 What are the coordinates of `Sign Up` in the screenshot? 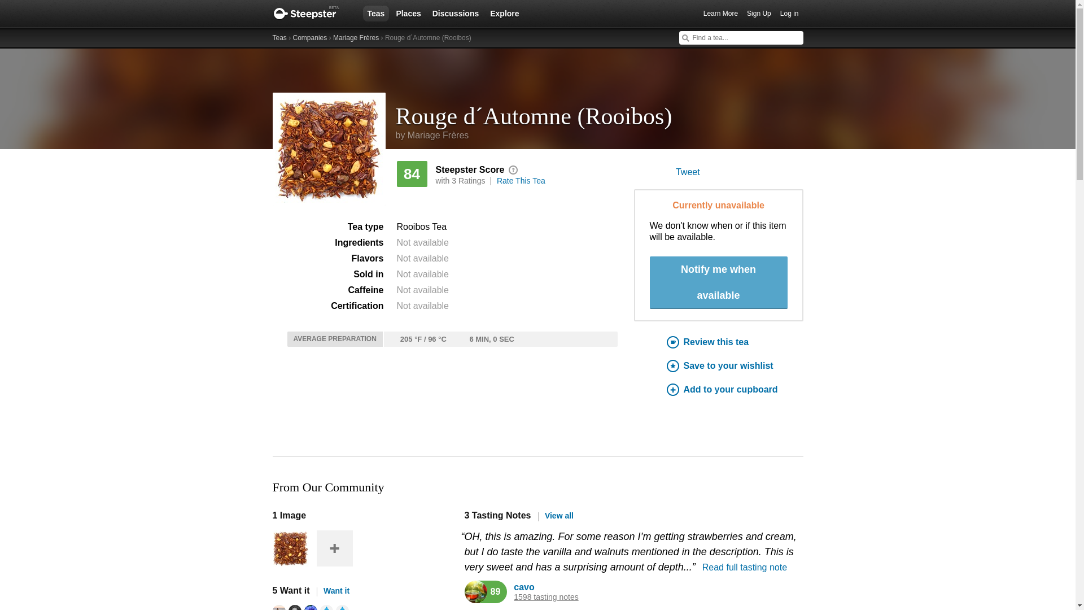 It's located at (759, 14).